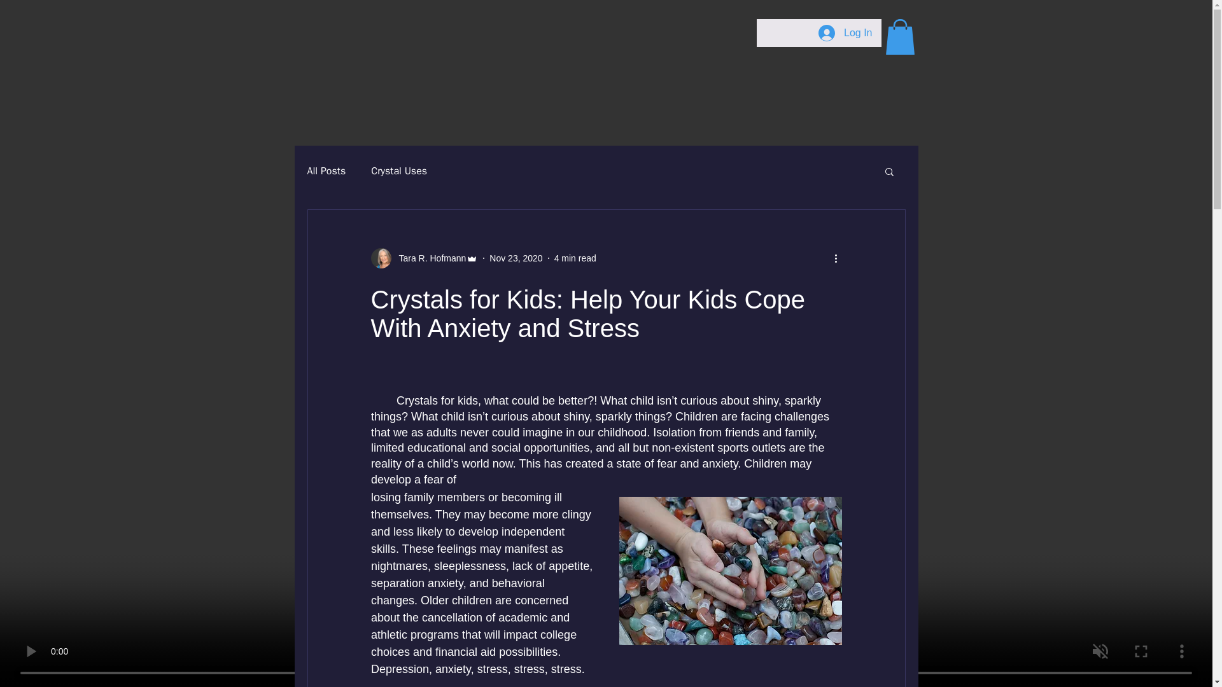 The height and width of the screenshot is (687, 1222). I want to click on Log In, so click(845, 33).